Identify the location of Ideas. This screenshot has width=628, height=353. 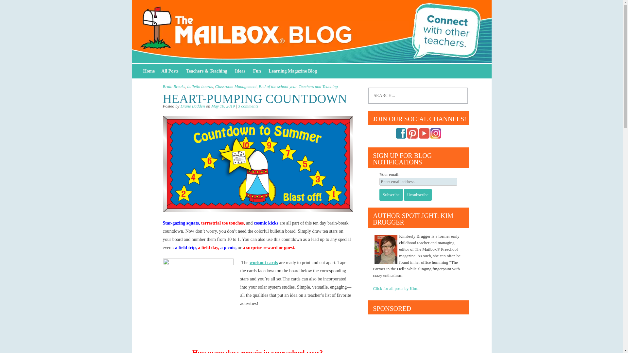
(240, 71).